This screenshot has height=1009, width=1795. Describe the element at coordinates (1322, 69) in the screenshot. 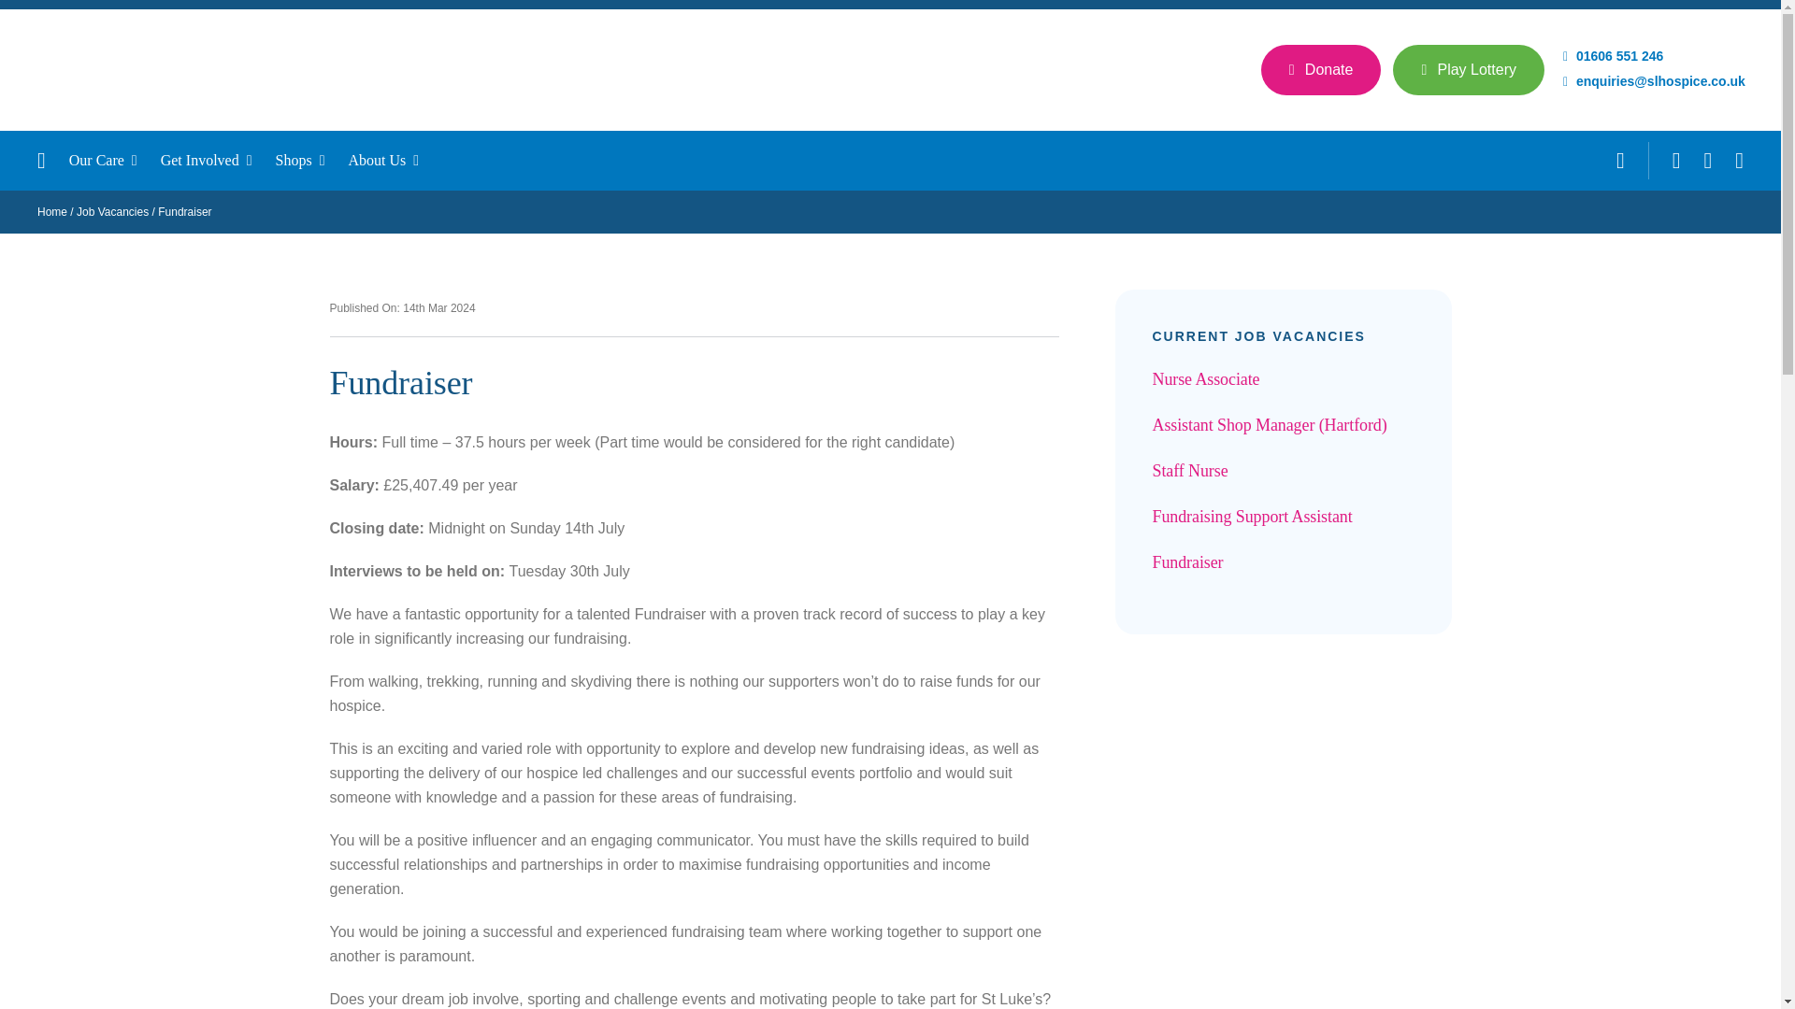

I see `Donate` at that location.